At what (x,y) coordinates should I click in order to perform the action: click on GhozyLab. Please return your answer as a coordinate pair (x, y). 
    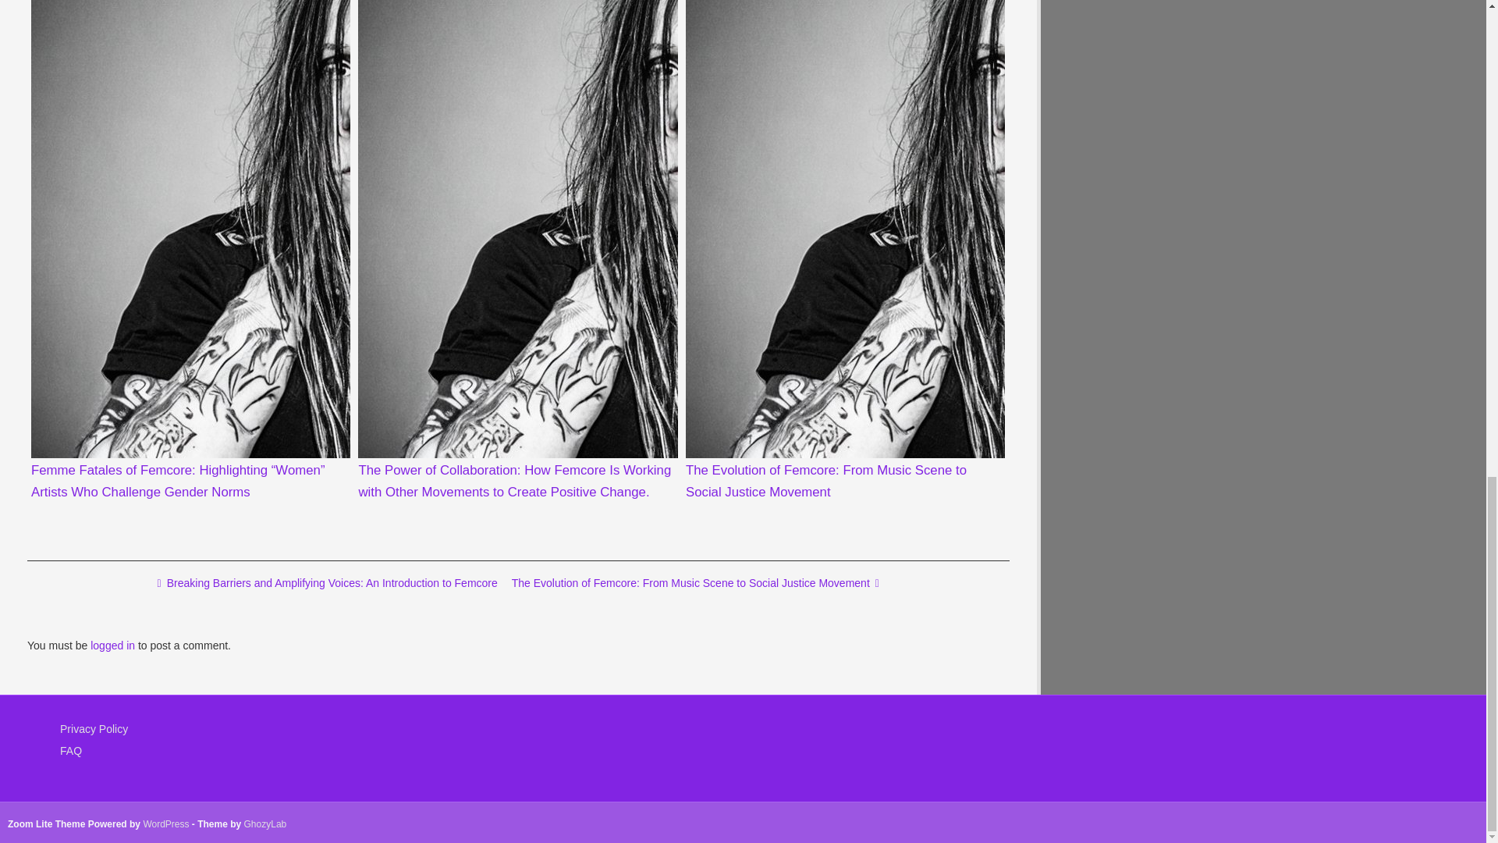
    Looking at the image, I should click on (265, 823).